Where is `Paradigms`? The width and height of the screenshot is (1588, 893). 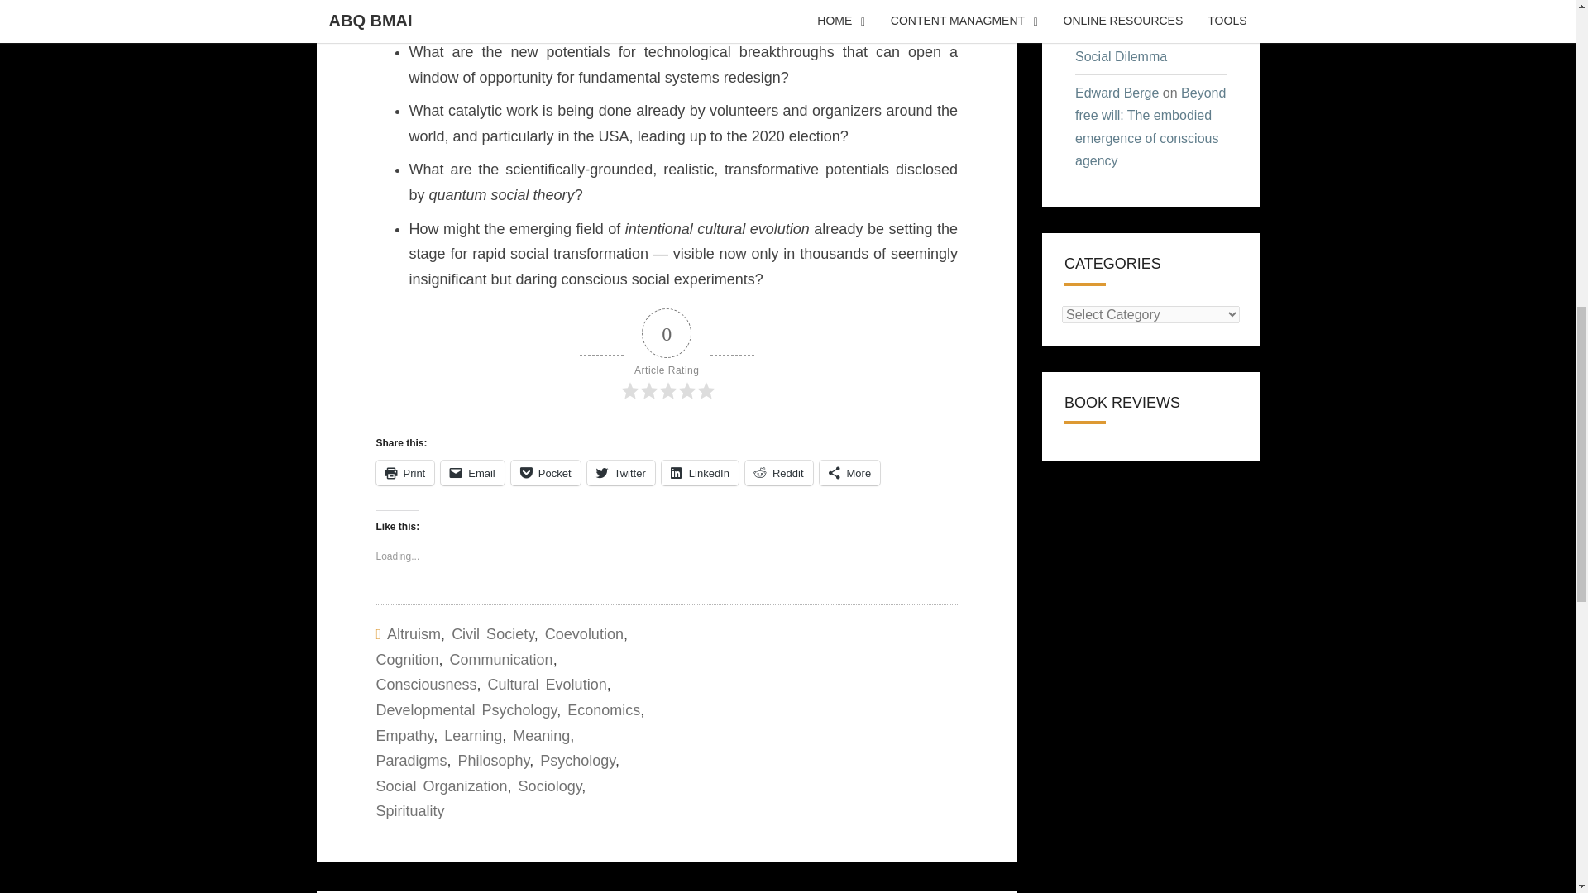
Paradigms is located at coordinates (410, 761).